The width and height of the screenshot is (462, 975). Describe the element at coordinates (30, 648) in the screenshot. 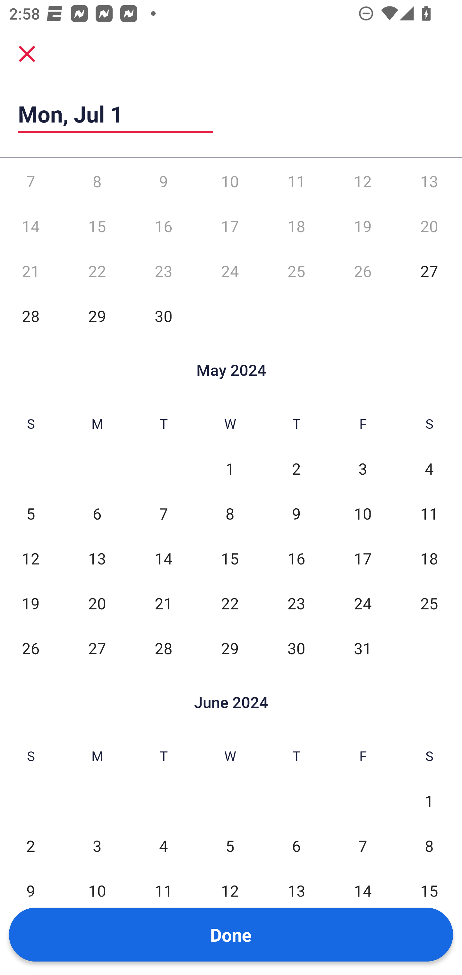

I see `26 Sun, May 26, Not Selected` at that location.